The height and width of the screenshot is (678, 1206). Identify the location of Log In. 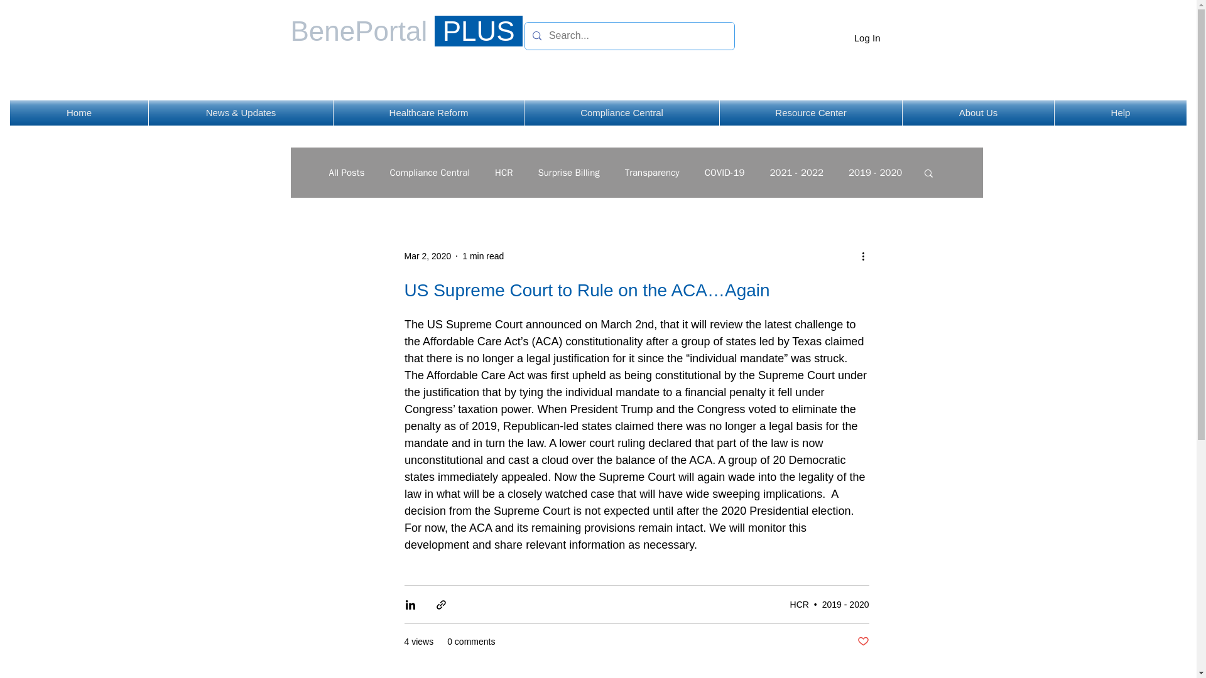
(867, 38).